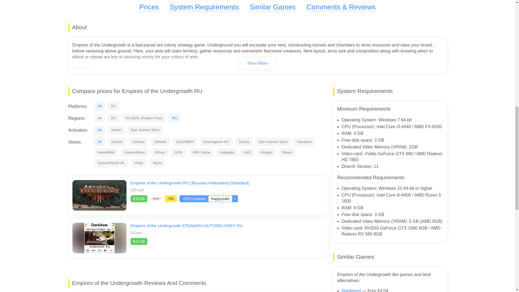 Image resolution: width=519 pixels, height=292 pixels. What do you see at coordinates (216, 142) in the screenshot?
I see `Dreamgame INT` at bounding box center [216, 142].